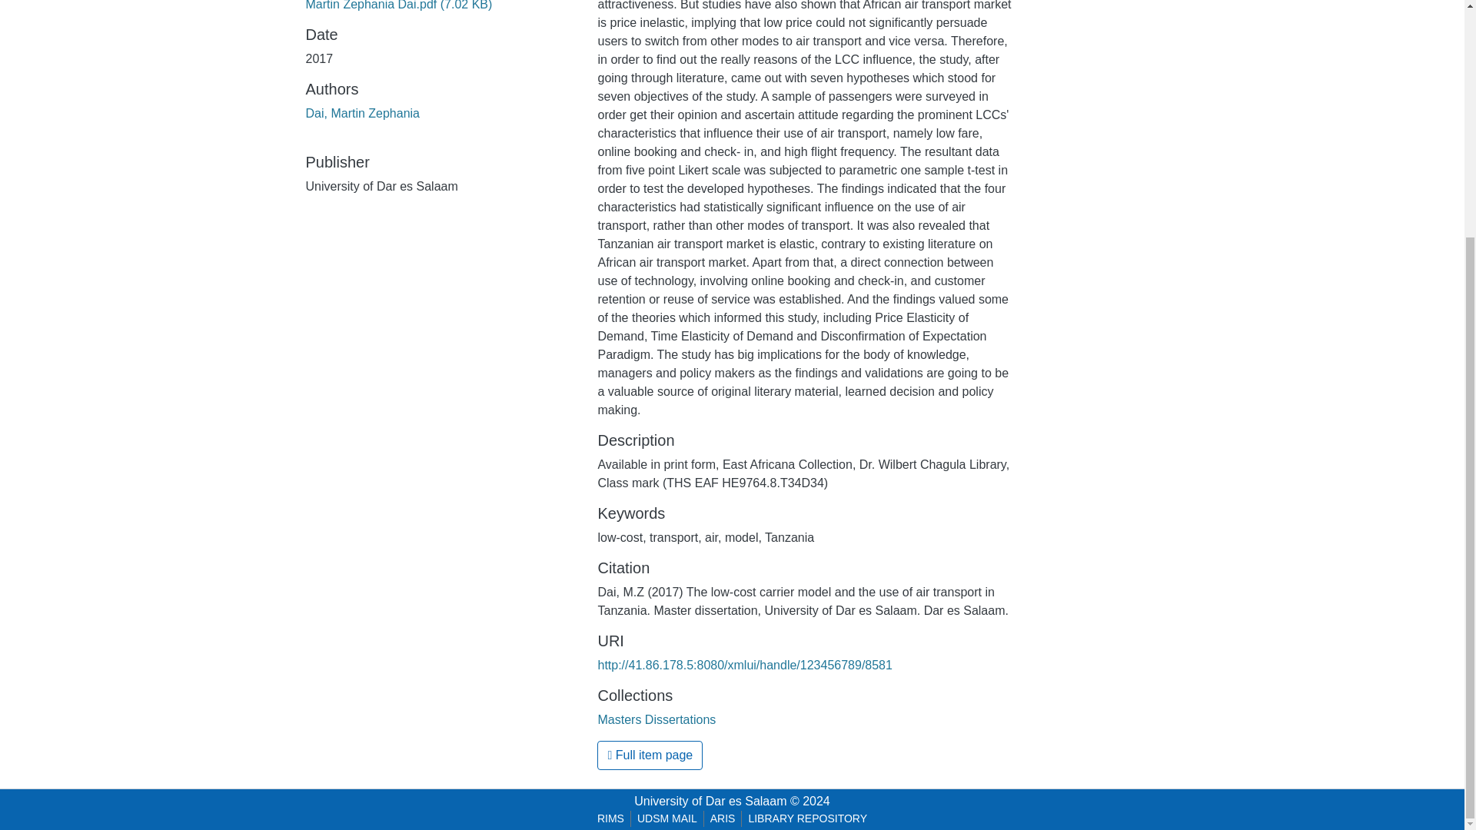 The image size is (1476, 830). What do you see at coordinates (610, 818) in the screenshot?
I see `RIMS` at bounding box center [610, 818].